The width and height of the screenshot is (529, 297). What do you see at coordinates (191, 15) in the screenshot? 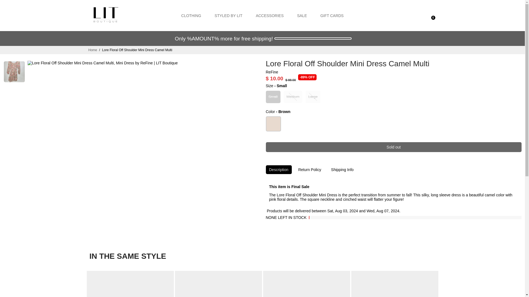
I see `CLOTHING` at bounding box center [191, 15].